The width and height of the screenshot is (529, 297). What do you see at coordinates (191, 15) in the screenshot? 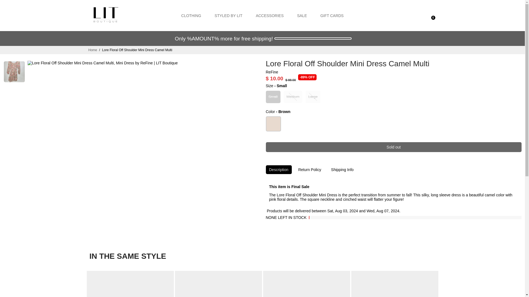
I see `CLOTHING` at bounding box center [191, 15].